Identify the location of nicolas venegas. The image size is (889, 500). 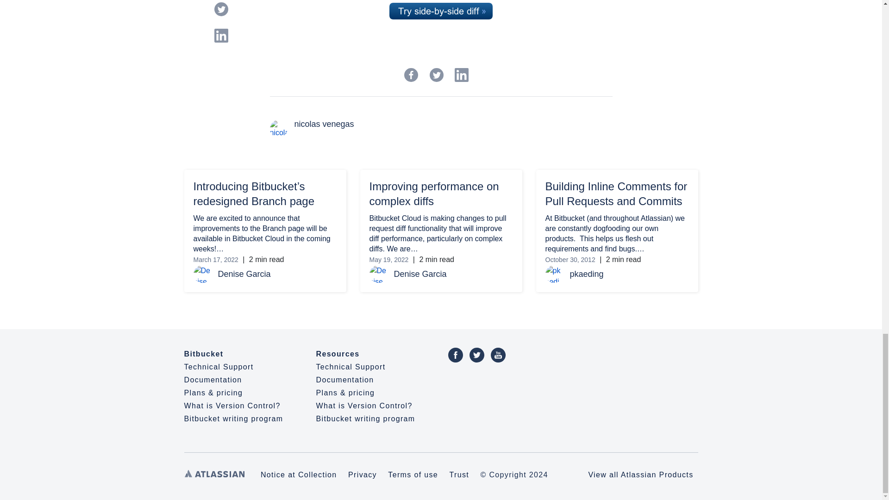
(453, 124).